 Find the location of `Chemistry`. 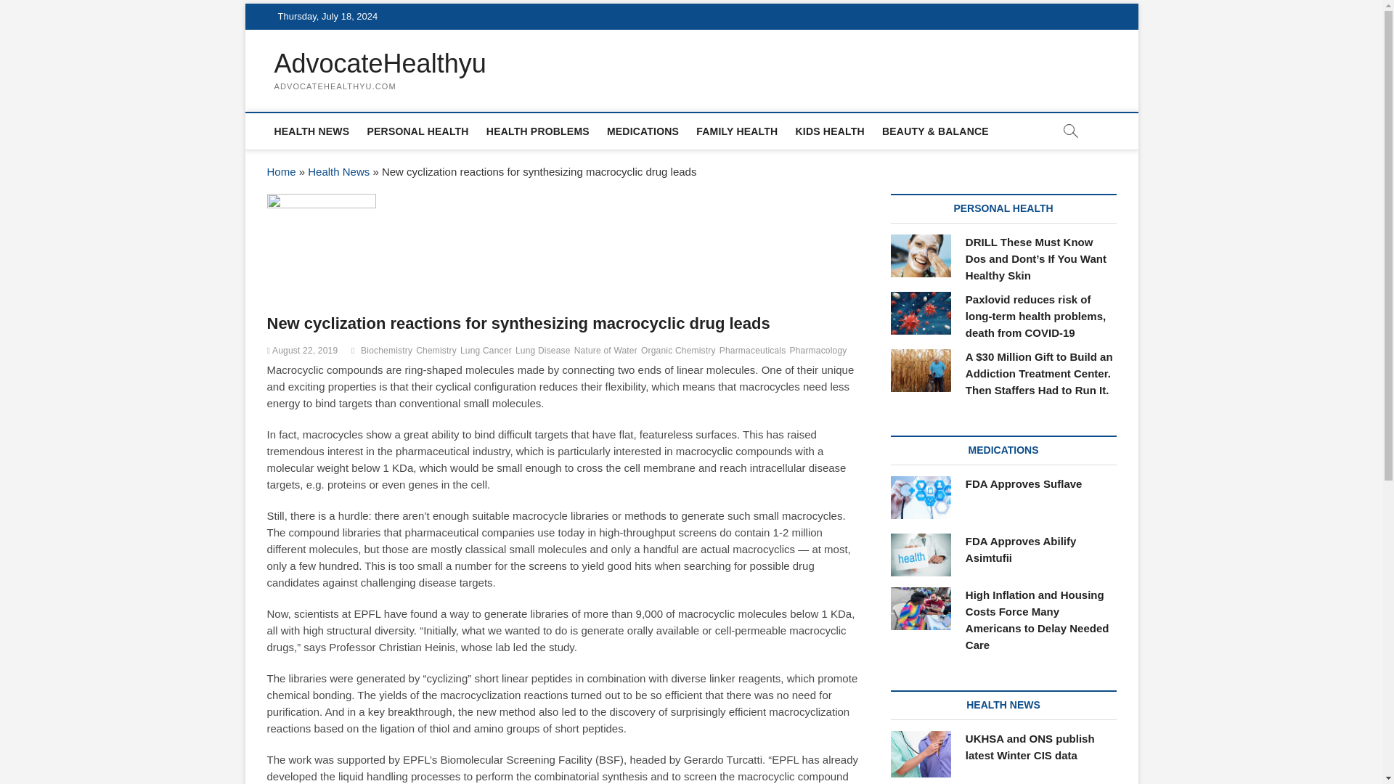

Chemistry is located at coordinates (437, 352).